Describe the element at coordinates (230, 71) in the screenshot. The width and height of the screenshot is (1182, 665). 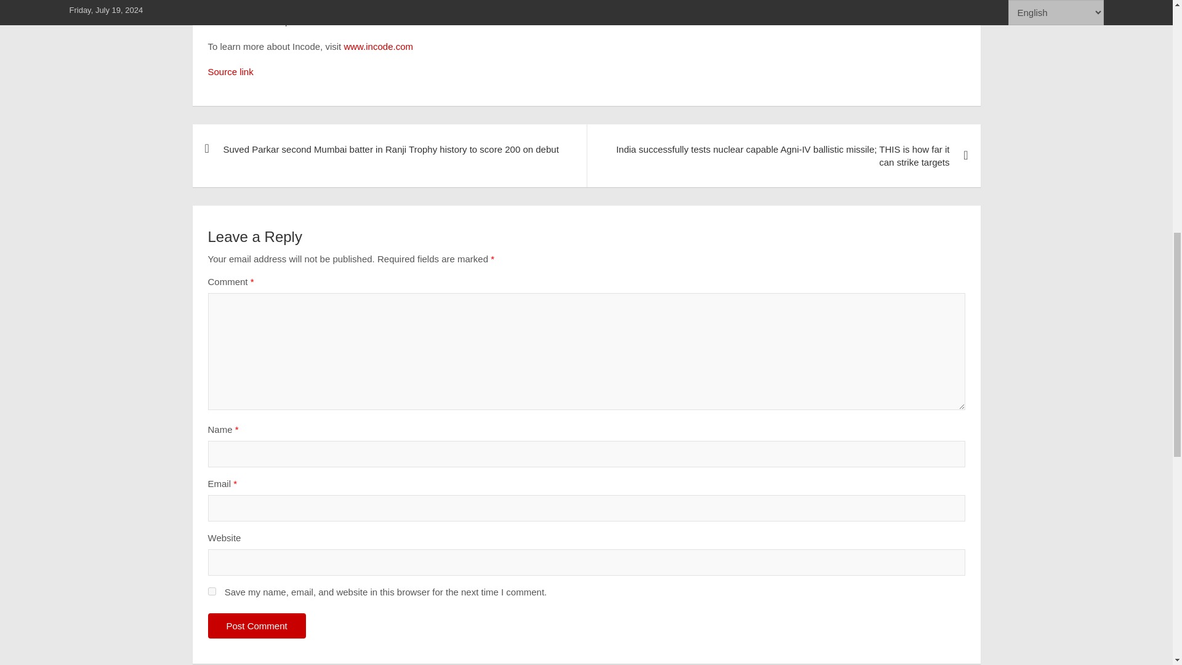
I see `Source link` at that location.